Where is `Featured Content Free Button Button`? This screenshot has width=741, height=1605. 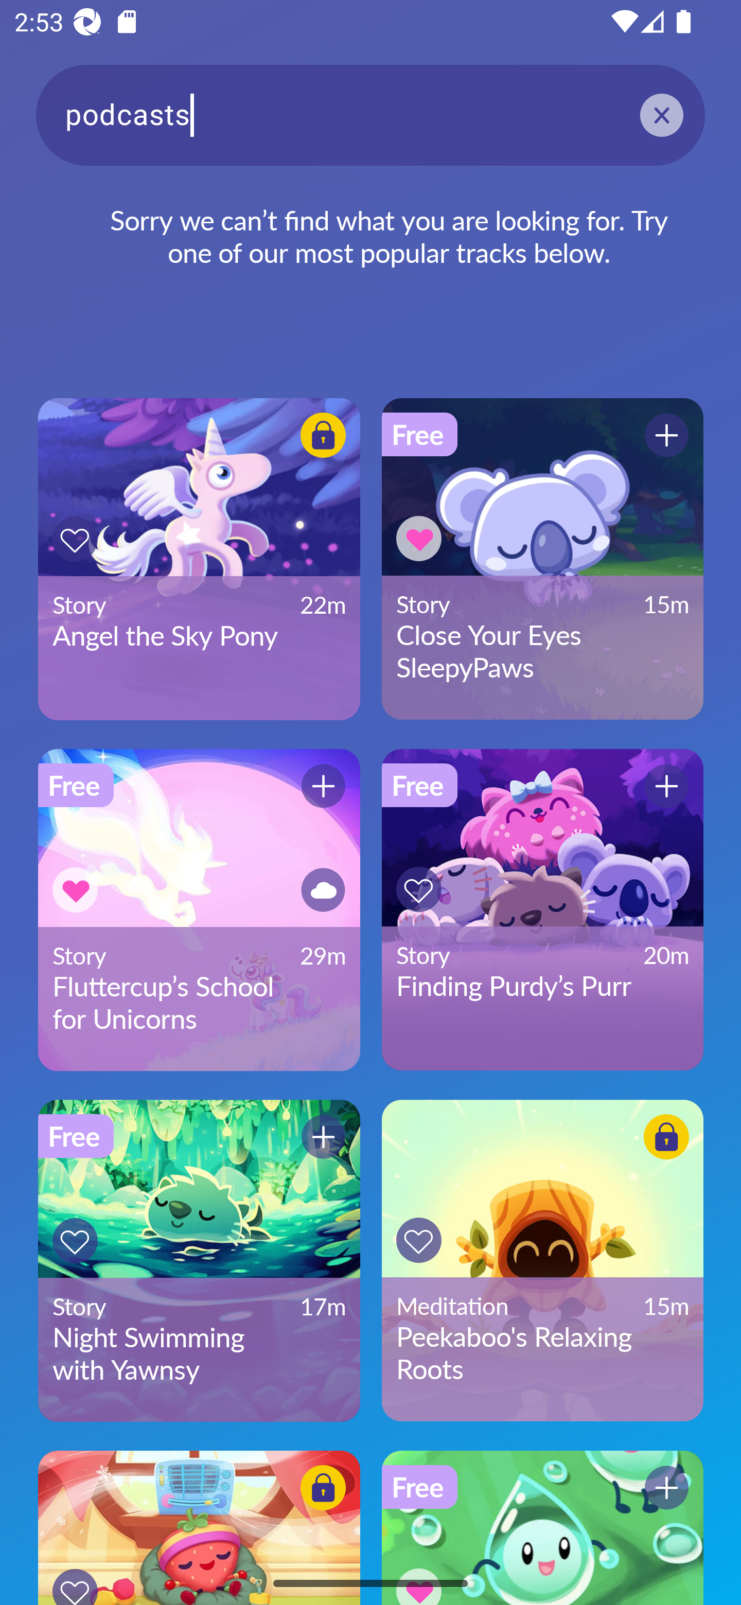 Featured Content Free Button Button is located at coordinates (542, 1528).